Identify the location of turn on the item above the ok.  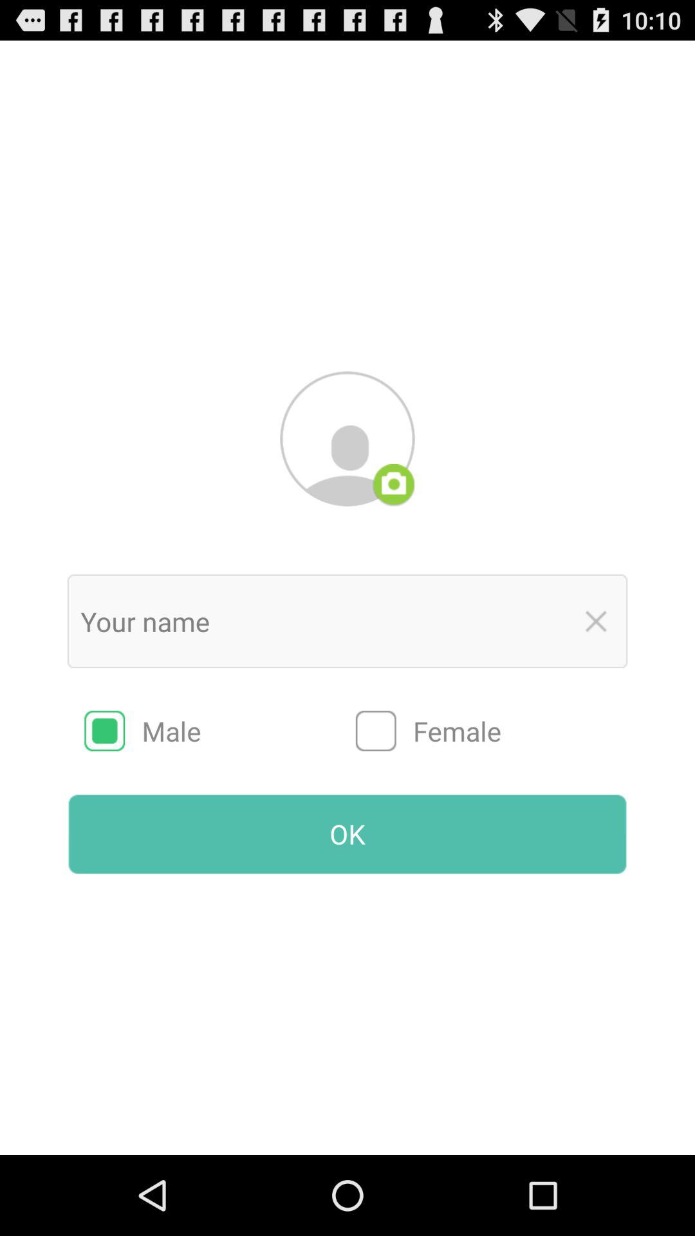
(492, 731).